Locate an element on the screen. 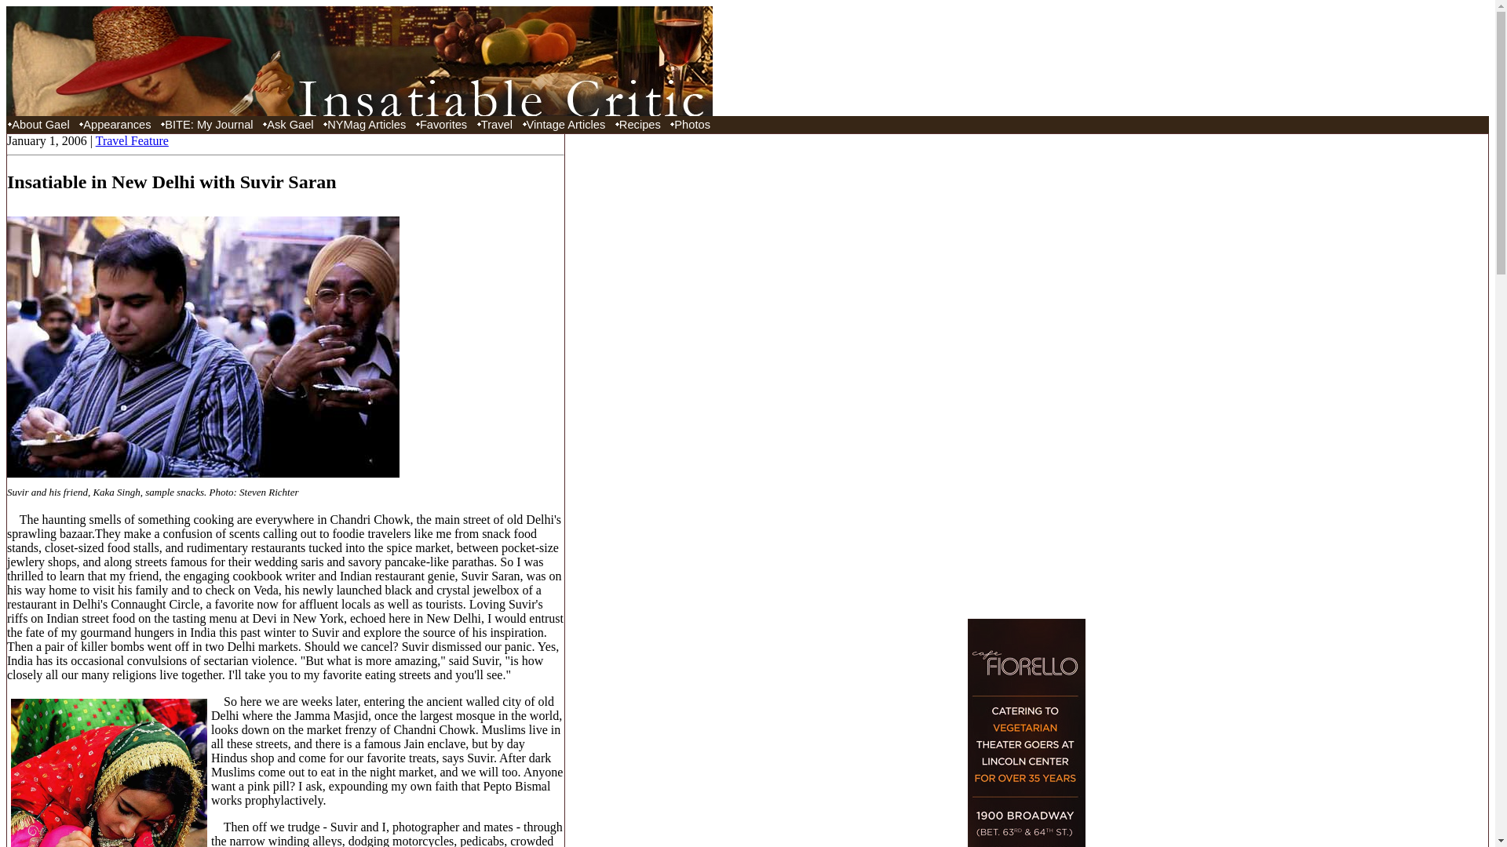 This screenshot has width=1507, height=847. Vintage Articles is located at coordinates (565, 124).